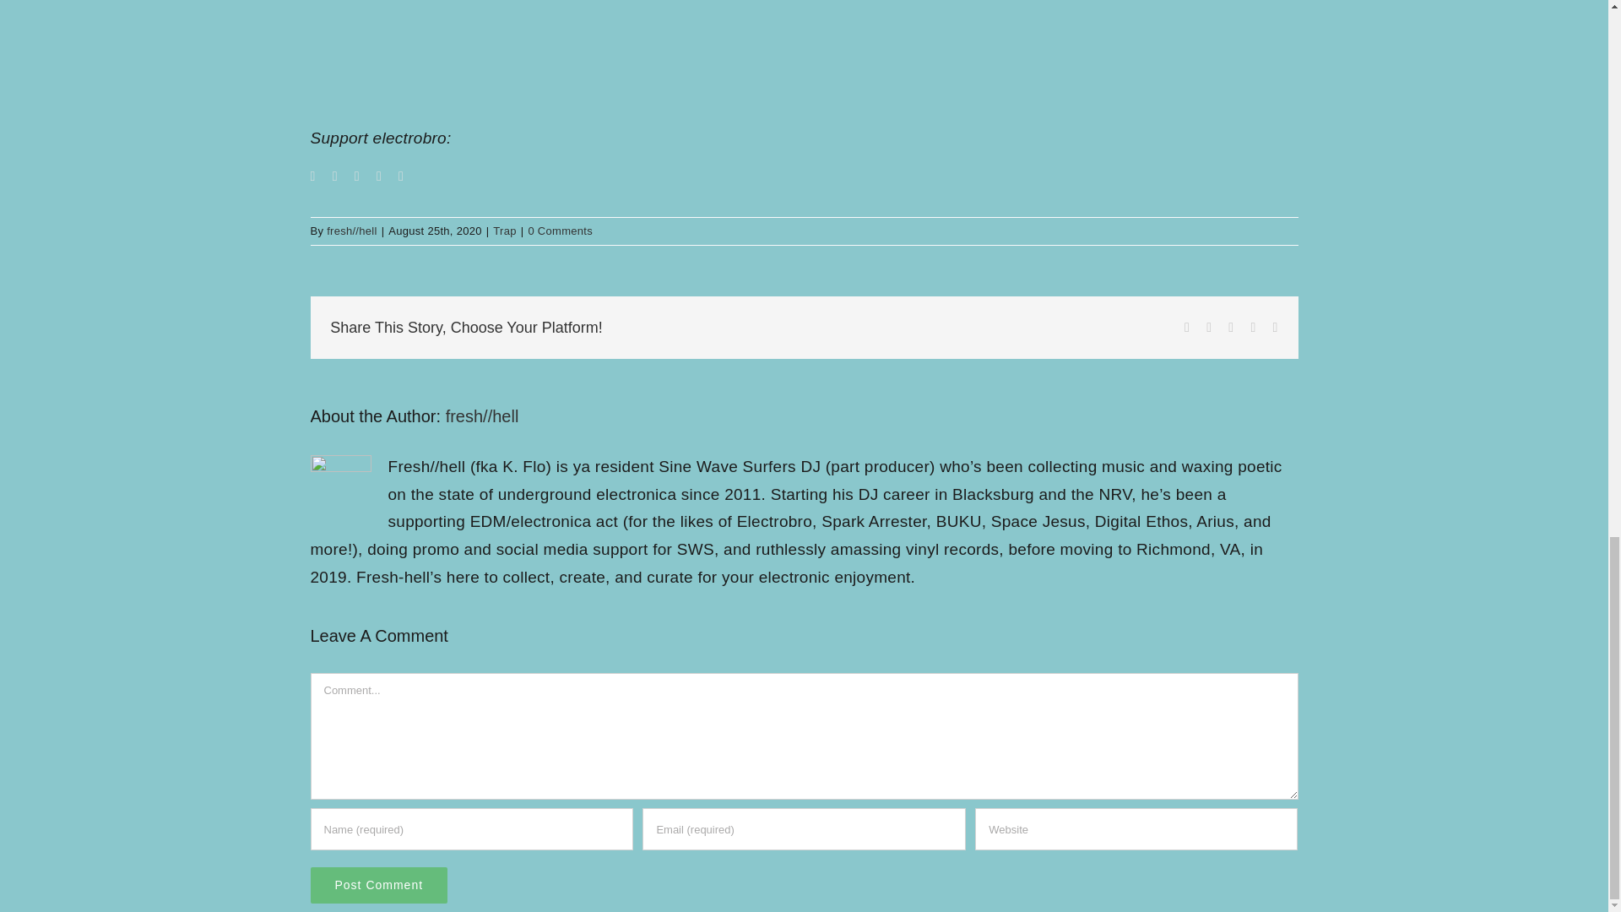 The image size is (1621, 912). I want to click on Twitch, so click(378, 176).